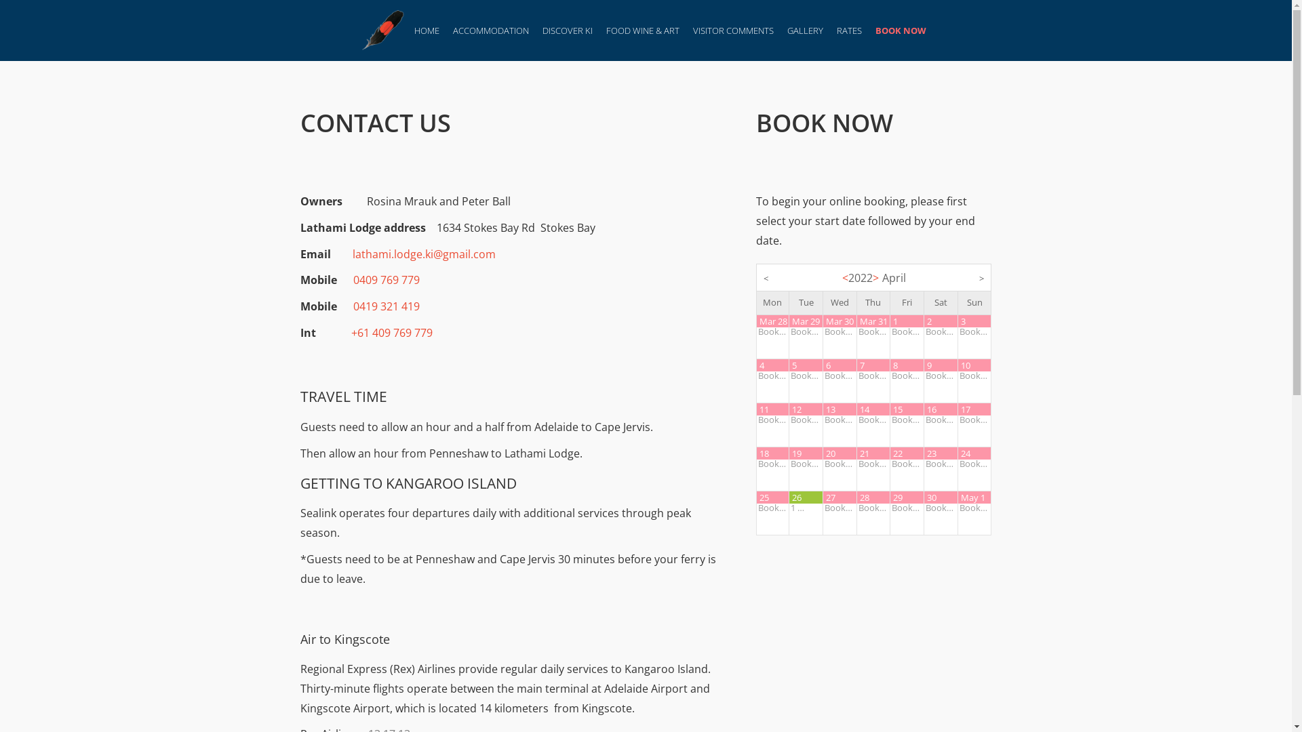  What do you see at coordinates (491, 30) in the screenshot?
I see `ACCOMMODATION` at bounding box center [491, 30].